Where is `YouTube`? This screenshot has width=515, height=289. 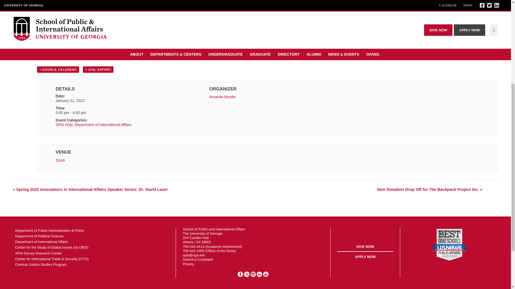
YouTube is located at coordinates (266, 276).